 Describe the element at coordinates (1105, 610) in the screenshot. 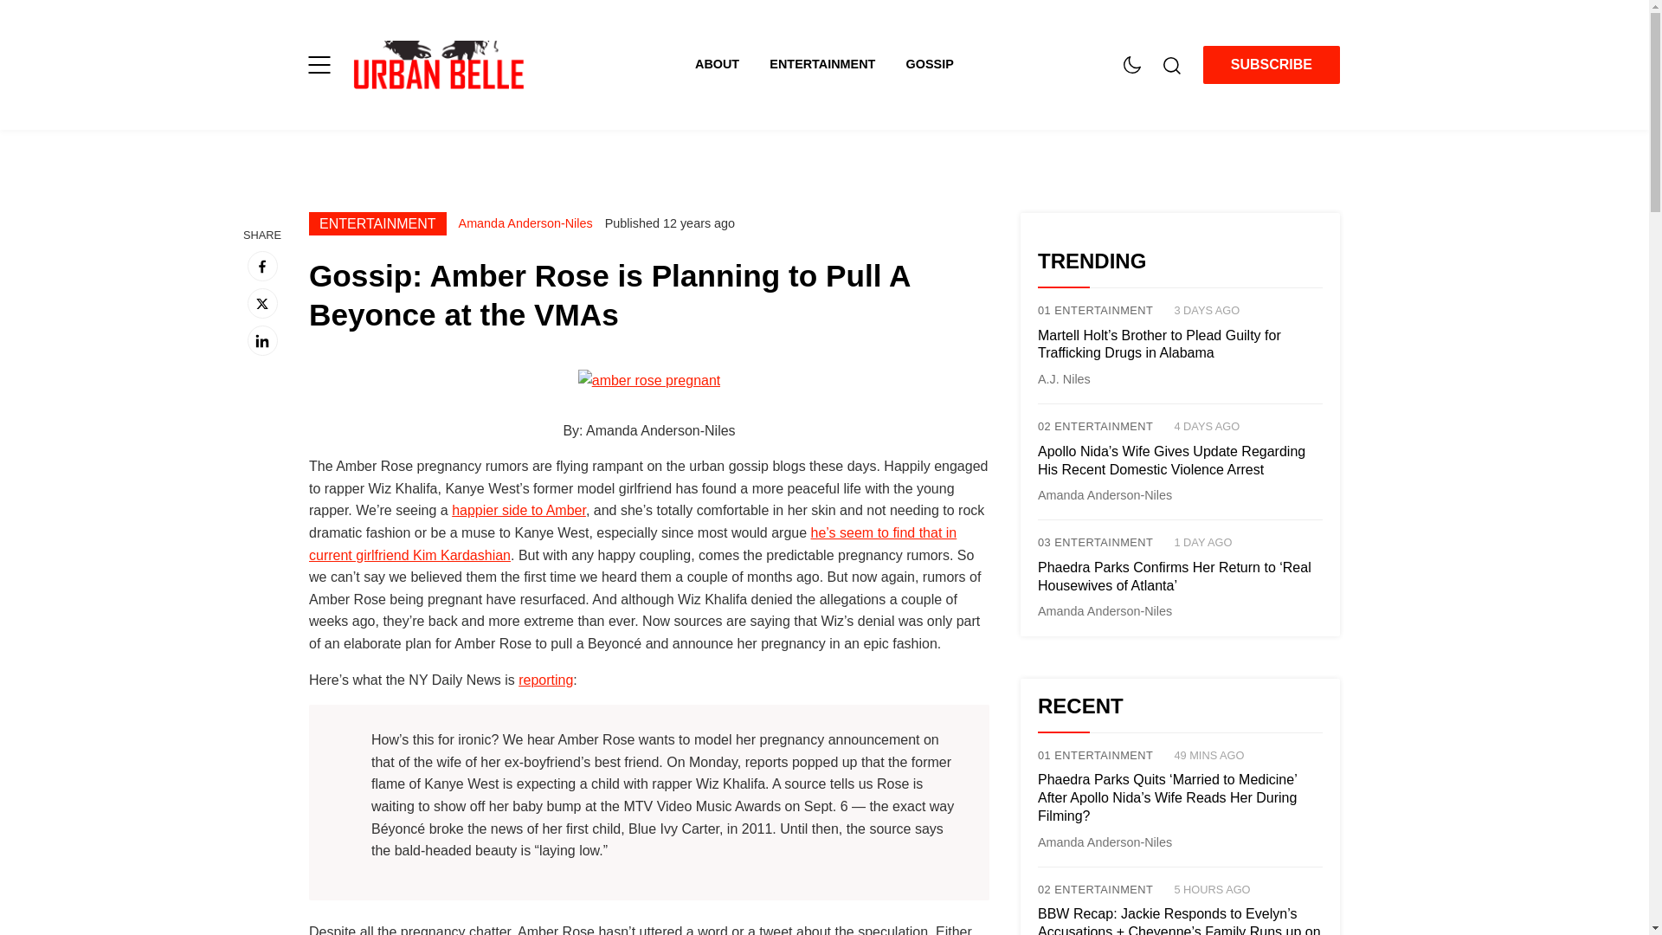

I see `Posts by Amanda Anderson-Niles` at that location.